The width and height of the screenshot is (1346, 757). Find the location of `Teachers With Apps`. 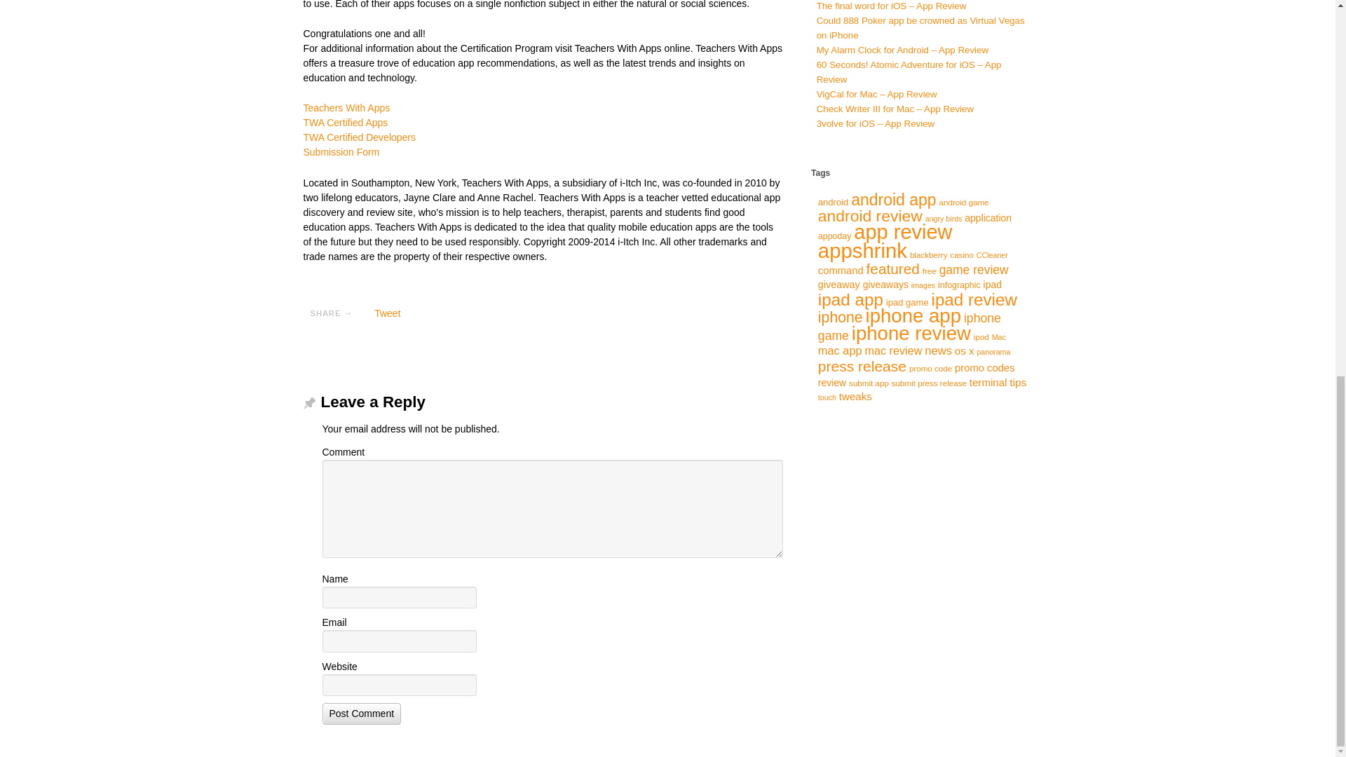

Teachers With Apps is located at coordinates (346, 108).